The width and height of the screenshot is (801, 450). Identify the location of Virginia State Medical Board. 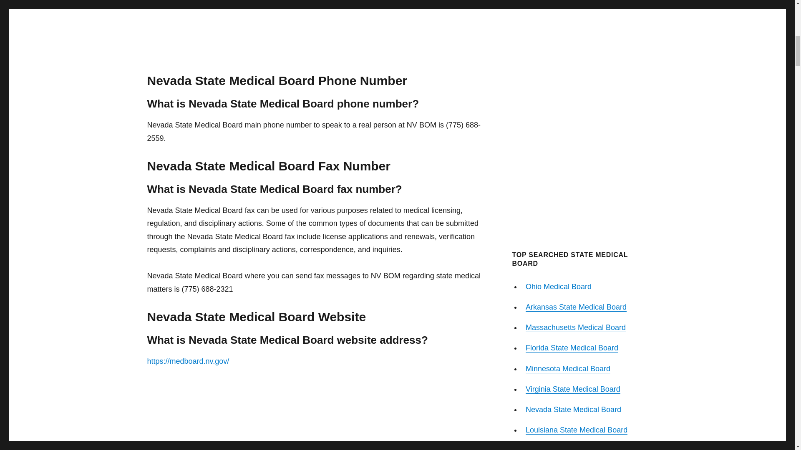
(572, 389).